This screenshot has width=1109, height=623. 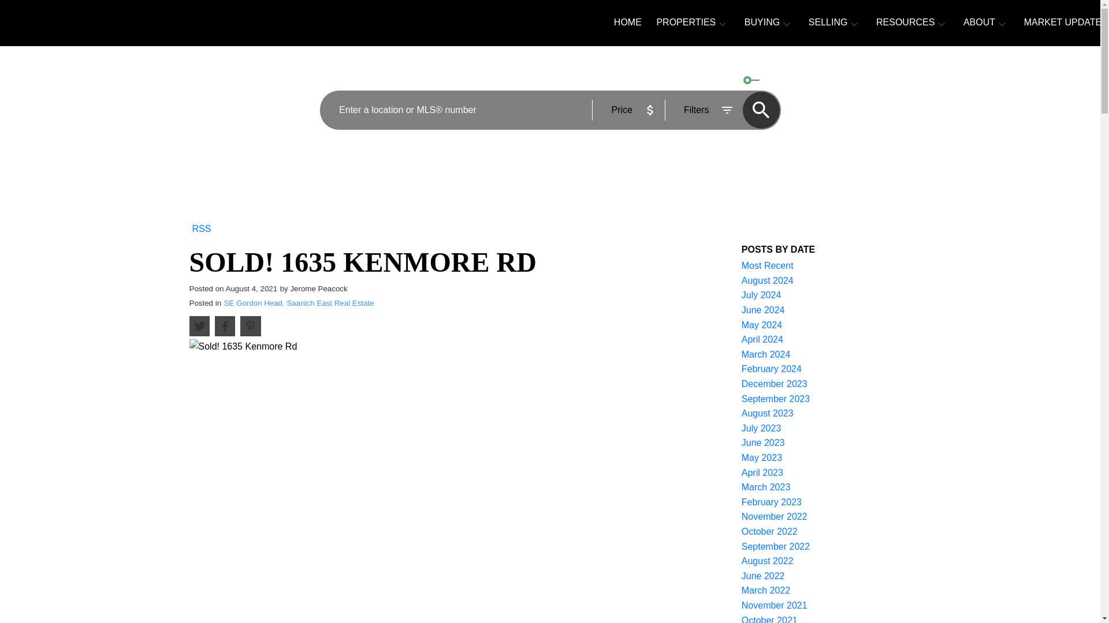 I want to click on April 2024, so click(x=762, y=339).